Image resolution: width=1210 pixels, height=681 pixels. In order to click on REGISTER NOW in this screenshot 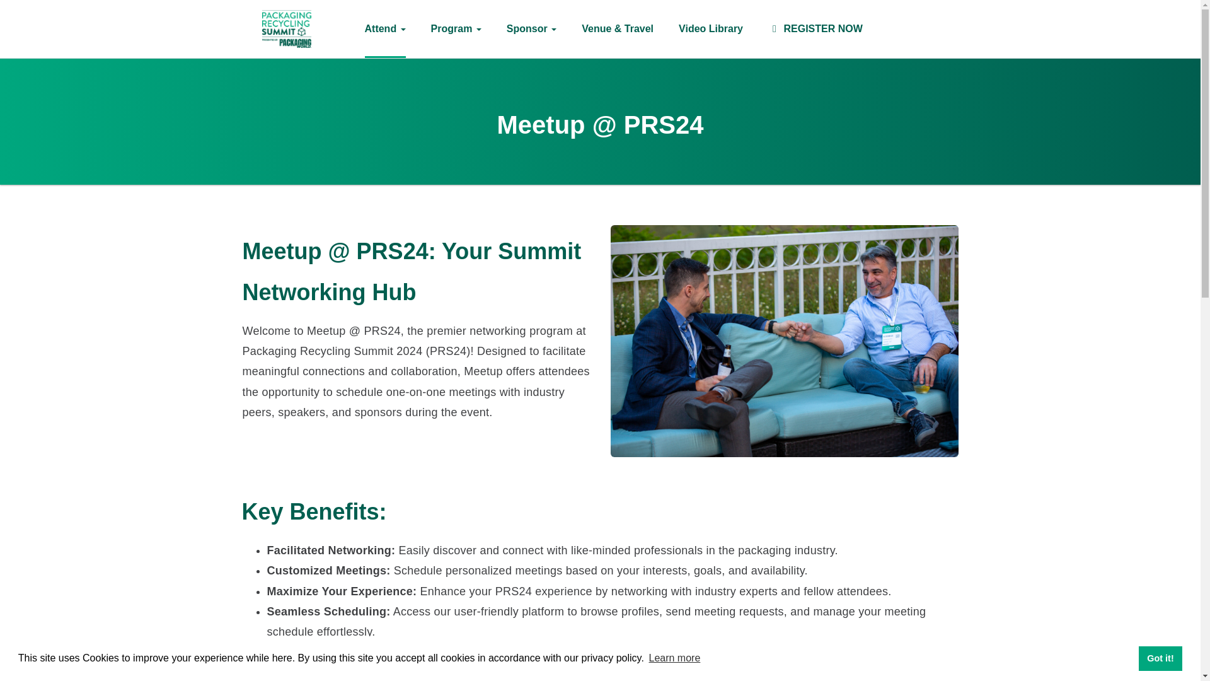, I will do `click(815, 29)`.